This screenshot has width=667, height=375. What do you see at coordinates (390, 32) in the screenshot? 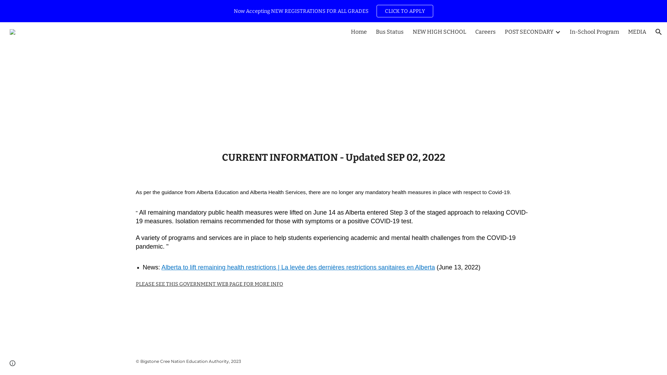
I see `Bus Status` at bounding box center [390, 32].